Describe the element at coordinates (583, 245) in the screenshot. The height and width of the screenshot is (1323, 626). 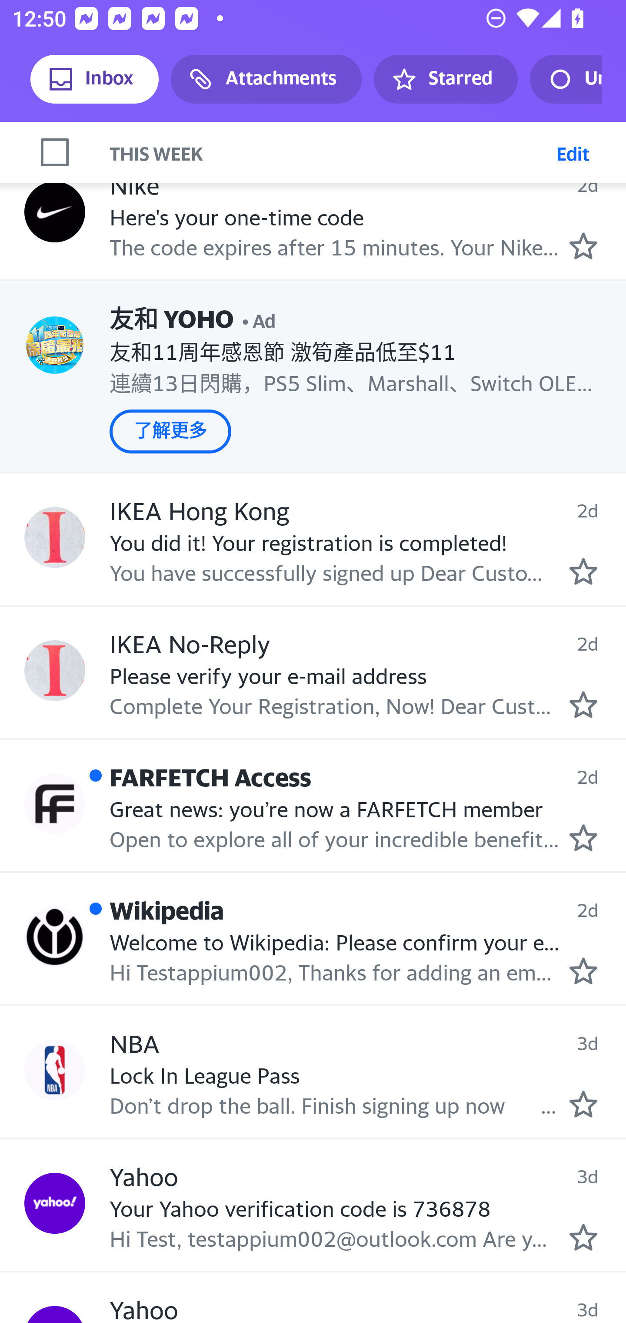
I see `Mark as starred.` at that location.